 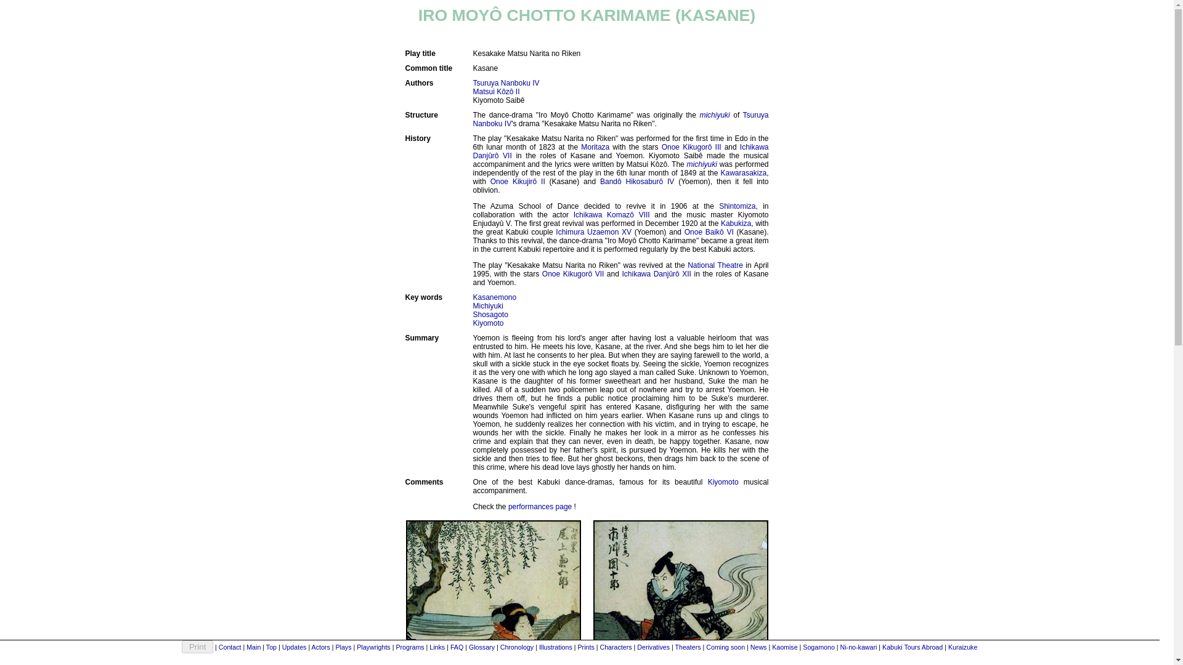 I want to click on Updates, so click(x=295, y=647).